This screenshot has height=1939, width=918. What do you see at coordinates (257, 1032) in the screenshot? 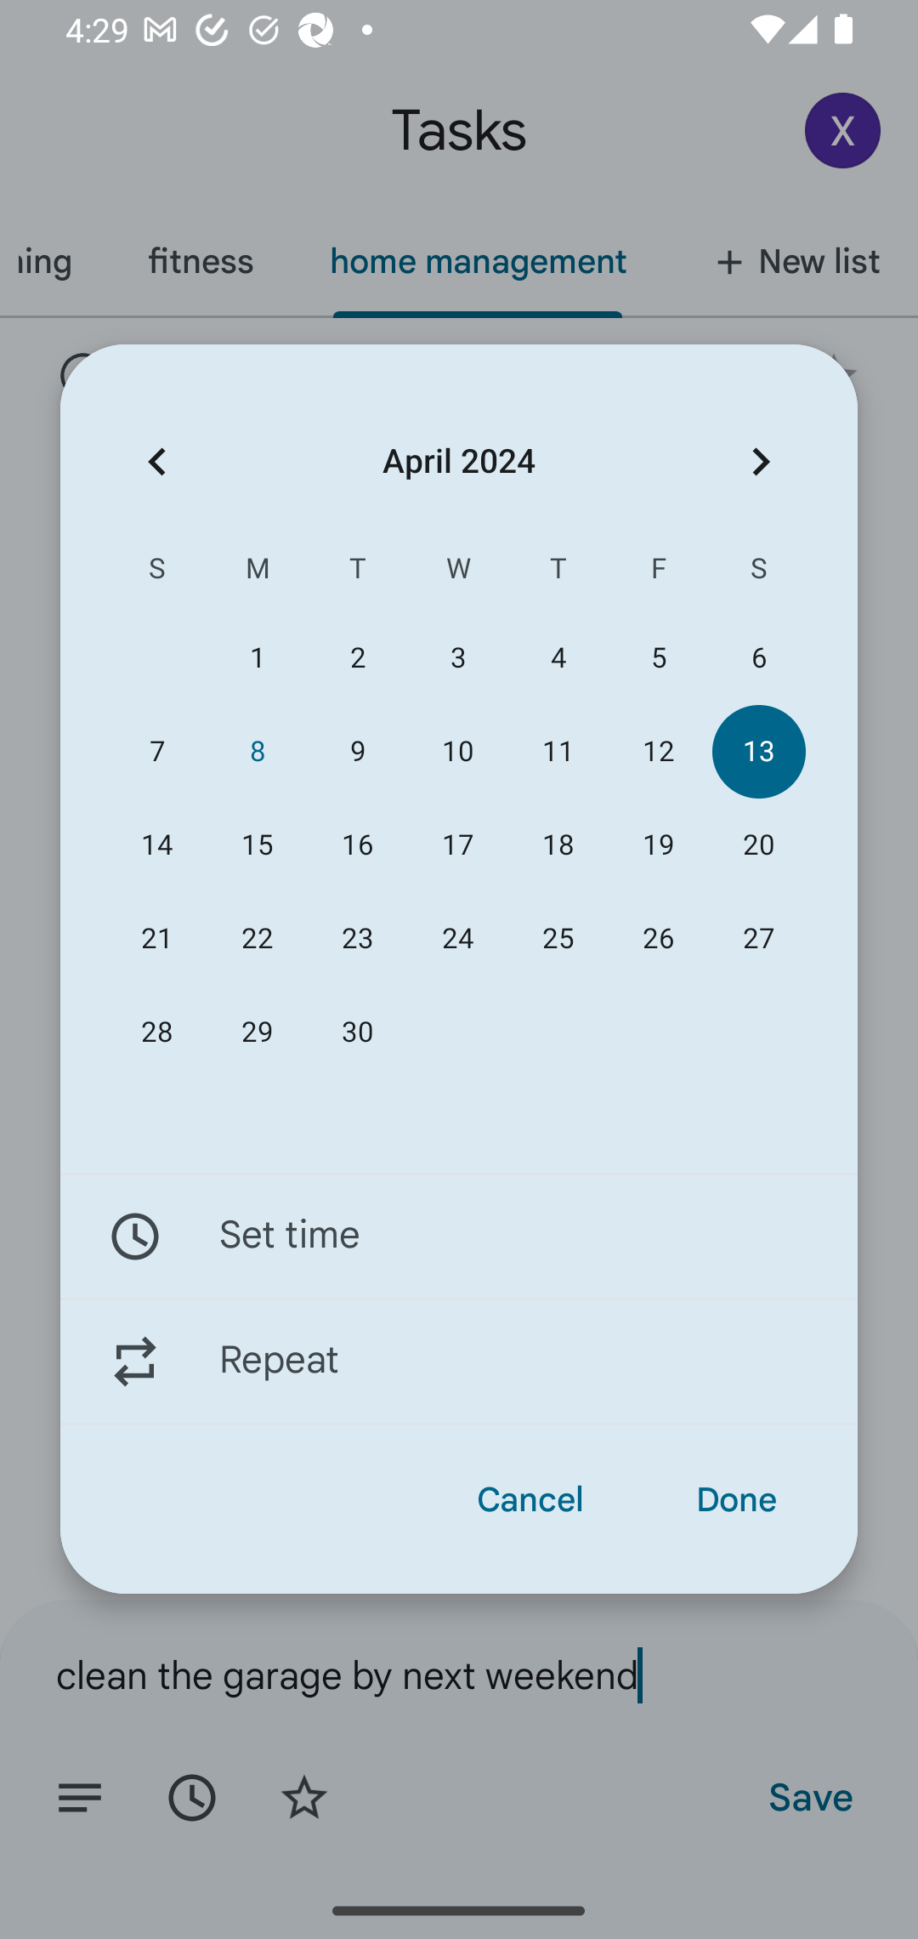
I see `29 29 April 2024` at bounding box center [257, 1032].